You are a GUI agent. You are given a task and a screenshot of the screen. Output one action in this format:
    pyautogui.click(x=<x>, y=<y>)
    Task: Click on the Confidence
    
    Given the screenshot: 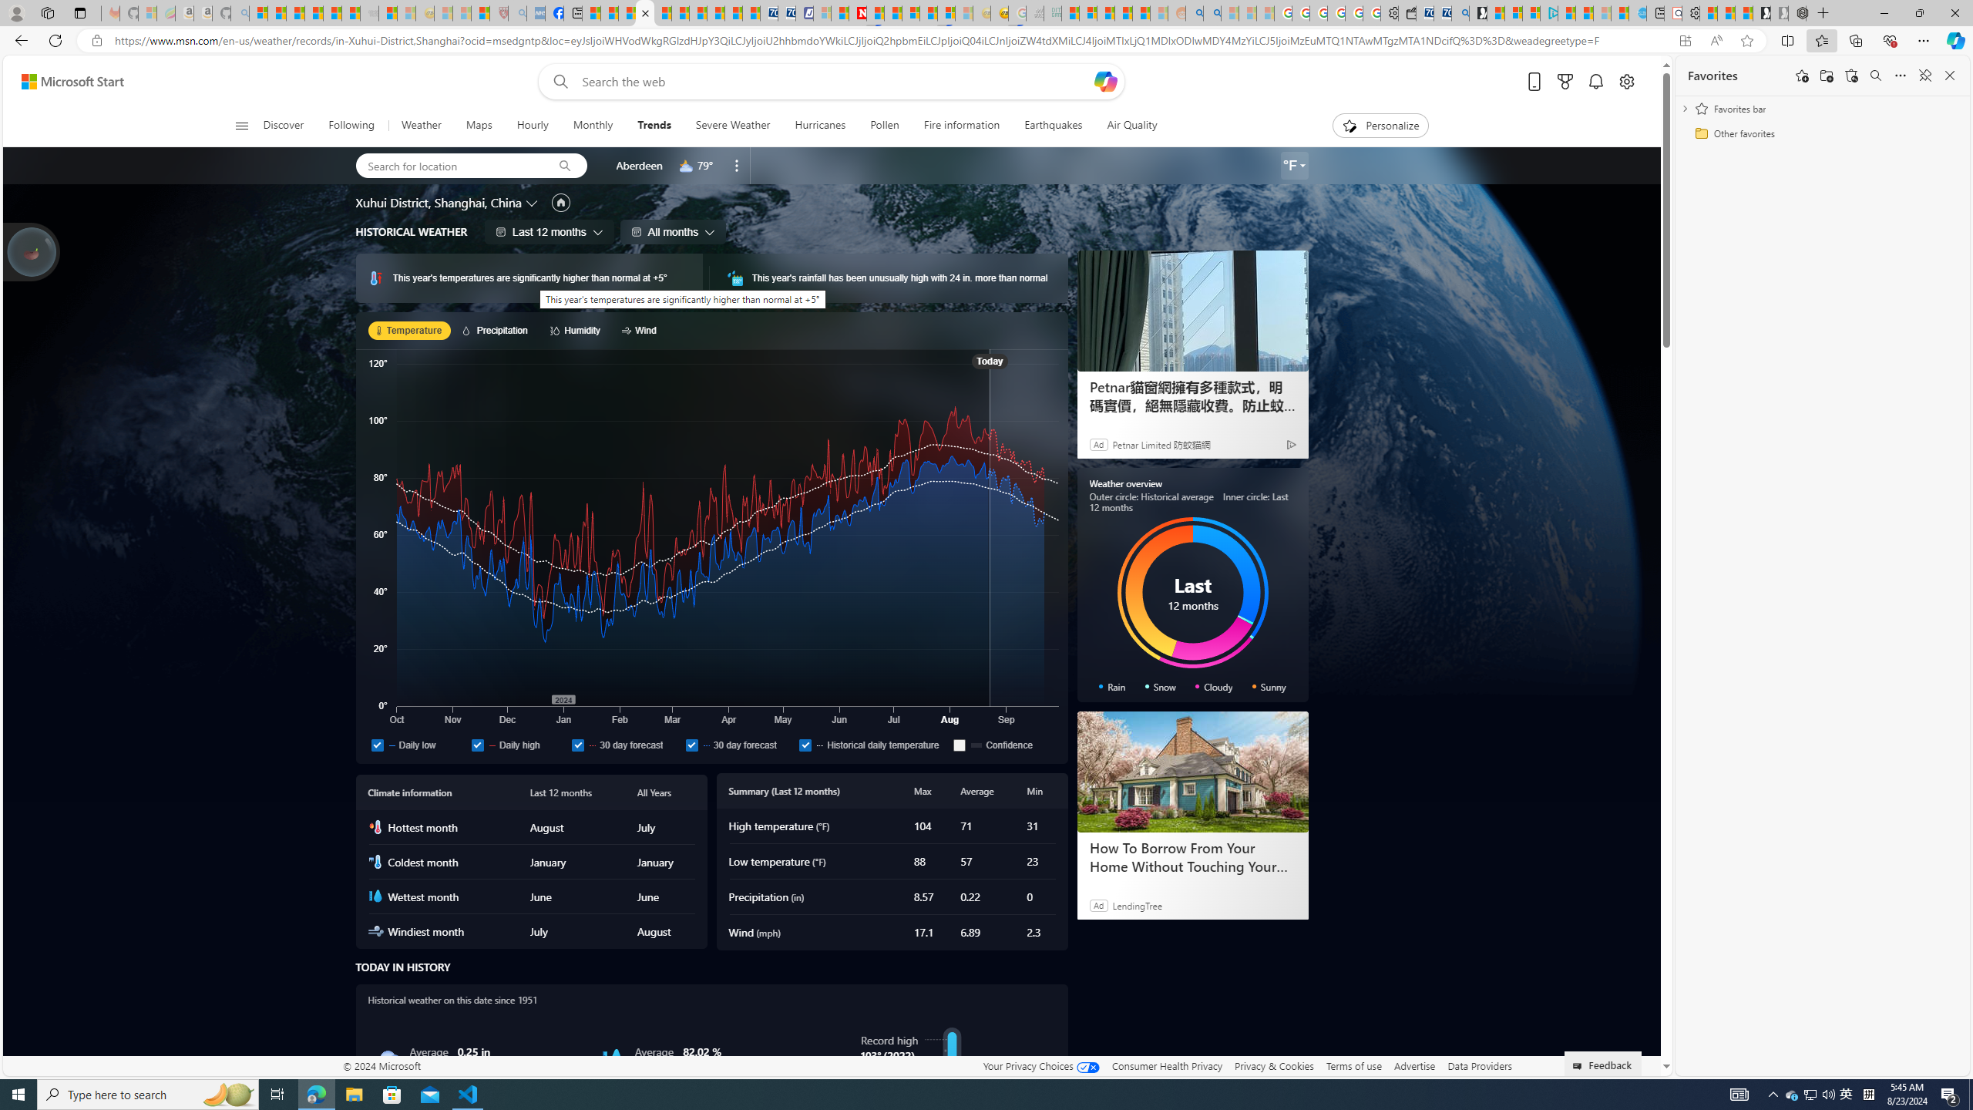 What is the action you would take?
    pyautogui.click(x=1003, y=745)
    